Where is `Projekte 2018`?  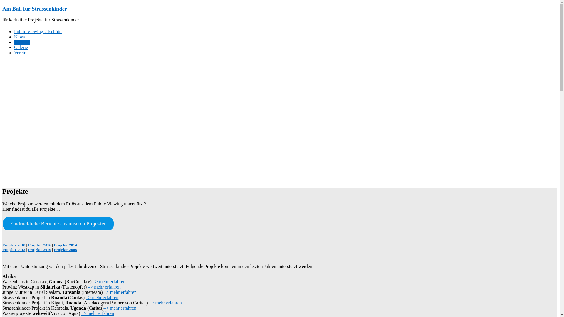 Projekte 2018 is located at coordinates (14, 245).